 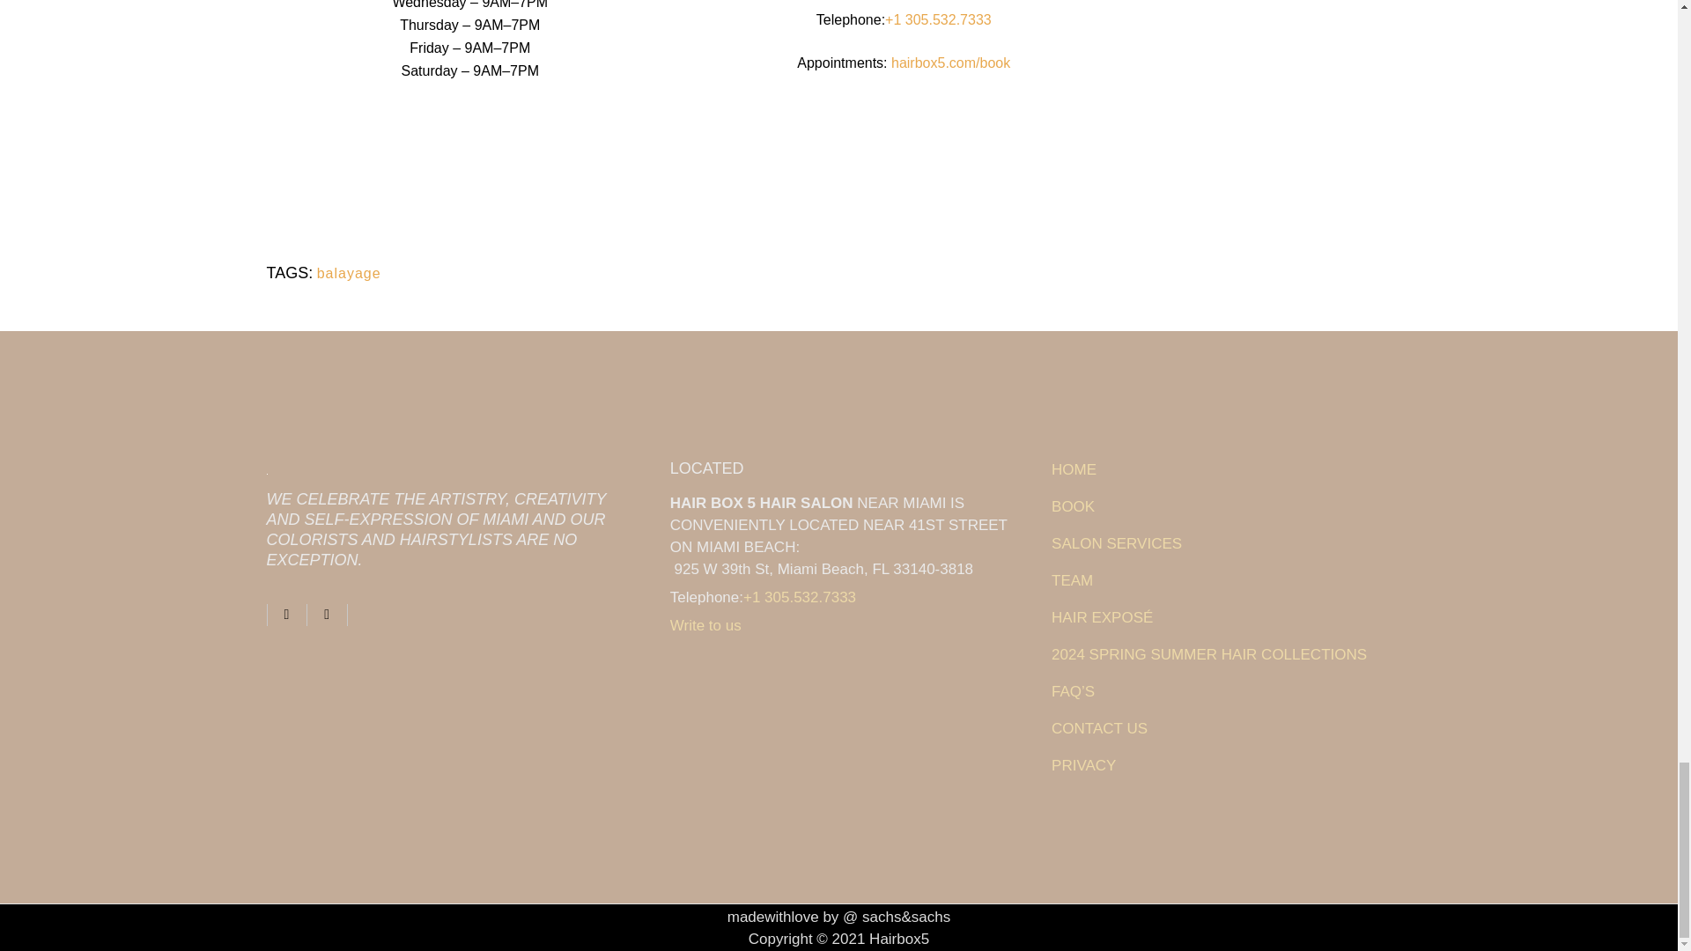 I want to click on balayage, so click(x=349, y=273).